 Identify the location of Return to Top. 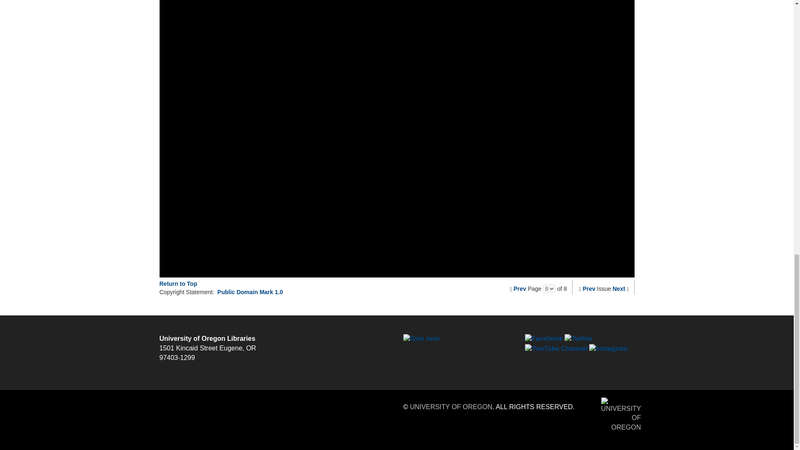
(178, 283).